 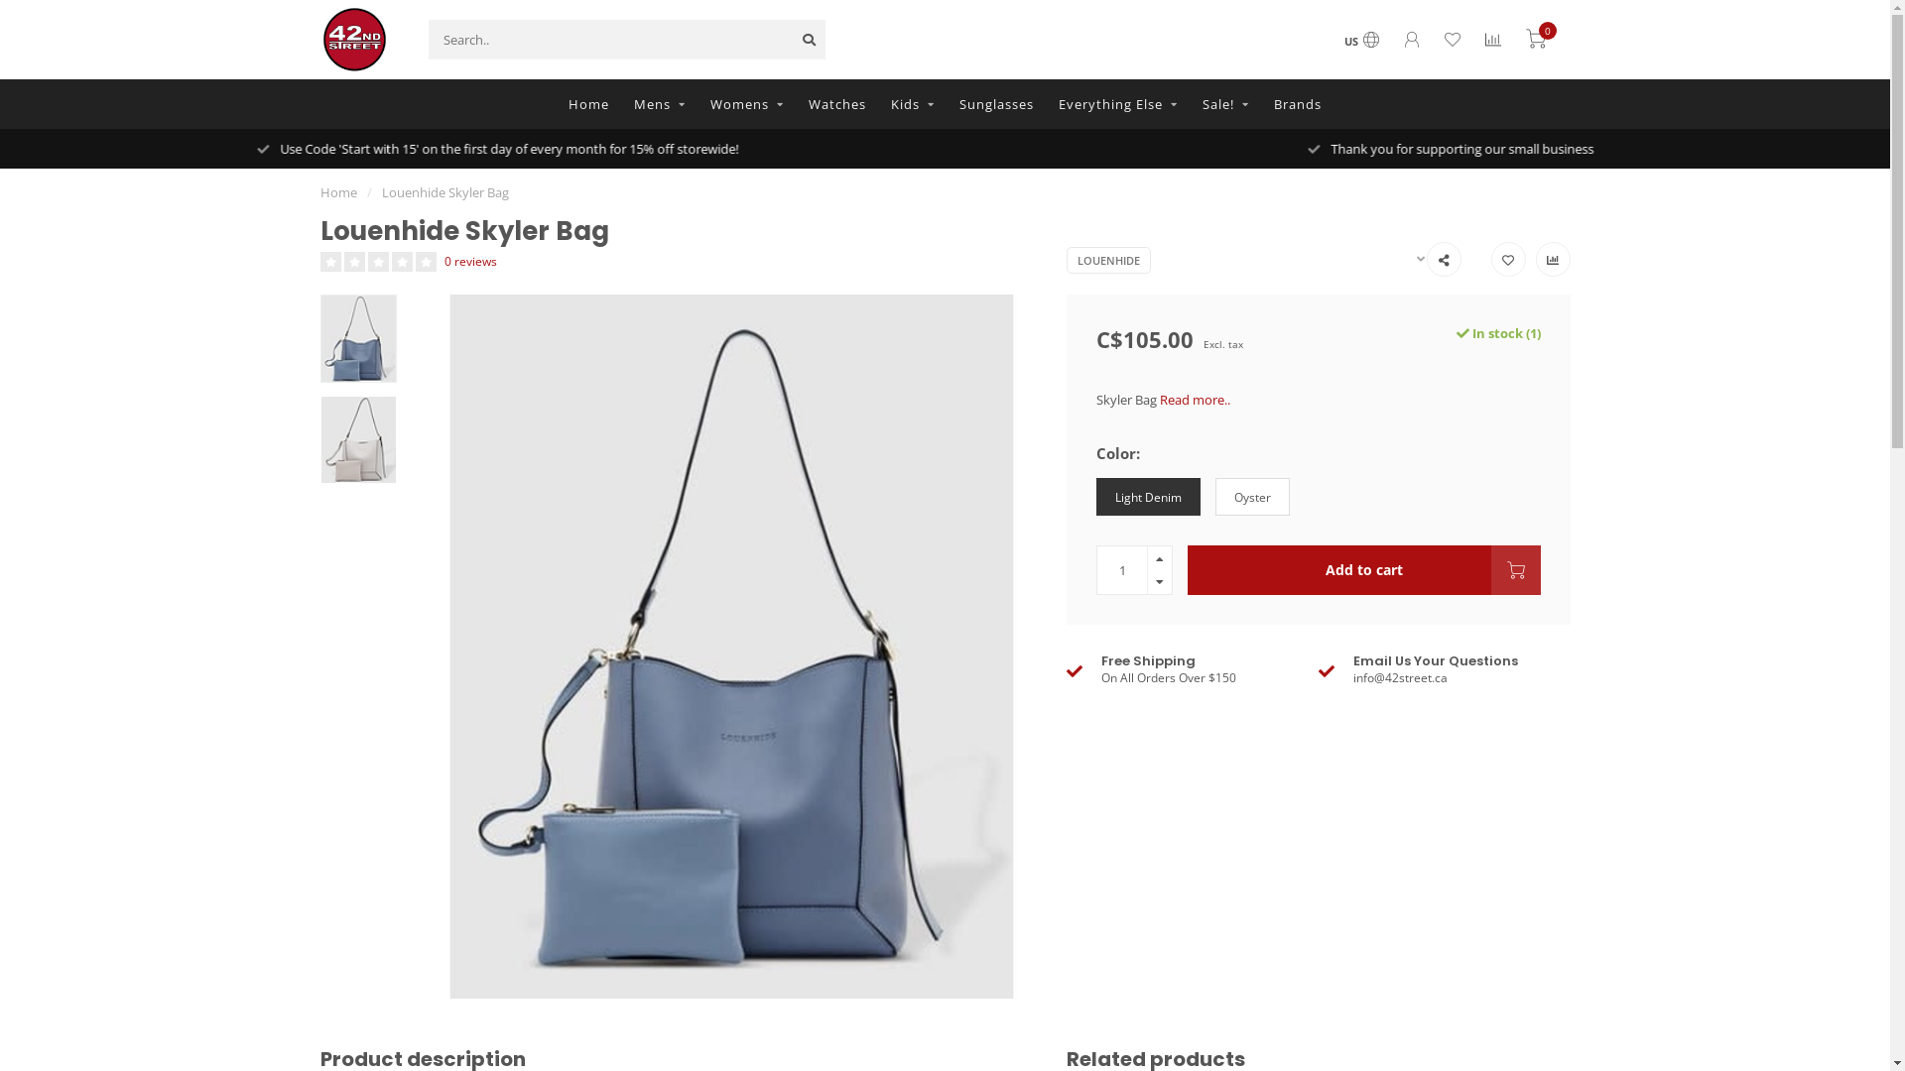 I want to click on Womens, so click(x=747, y=104).